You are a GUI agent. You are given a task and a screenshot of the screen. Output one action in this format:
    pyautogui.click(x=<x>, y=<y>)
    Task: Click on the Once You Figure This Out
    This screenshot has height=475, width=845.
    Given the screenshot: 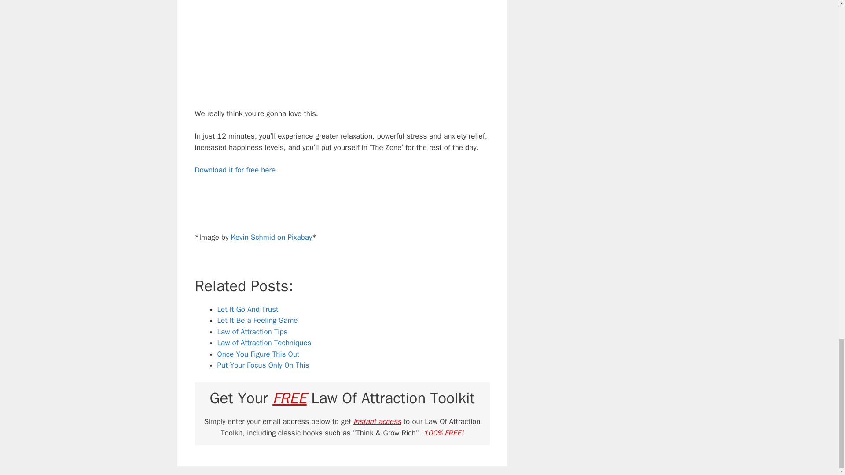 What is the action you would take?
    pyautogui.click(x=258, y=354)
    